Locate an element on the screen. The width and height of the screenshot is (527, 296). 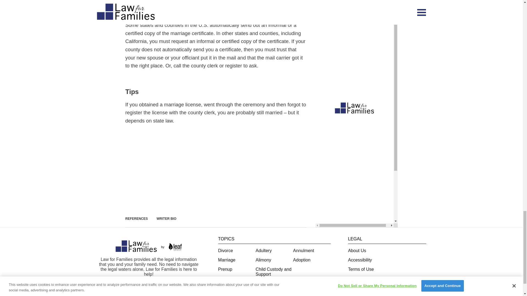
Adultery is located at coordinates (263, 251).